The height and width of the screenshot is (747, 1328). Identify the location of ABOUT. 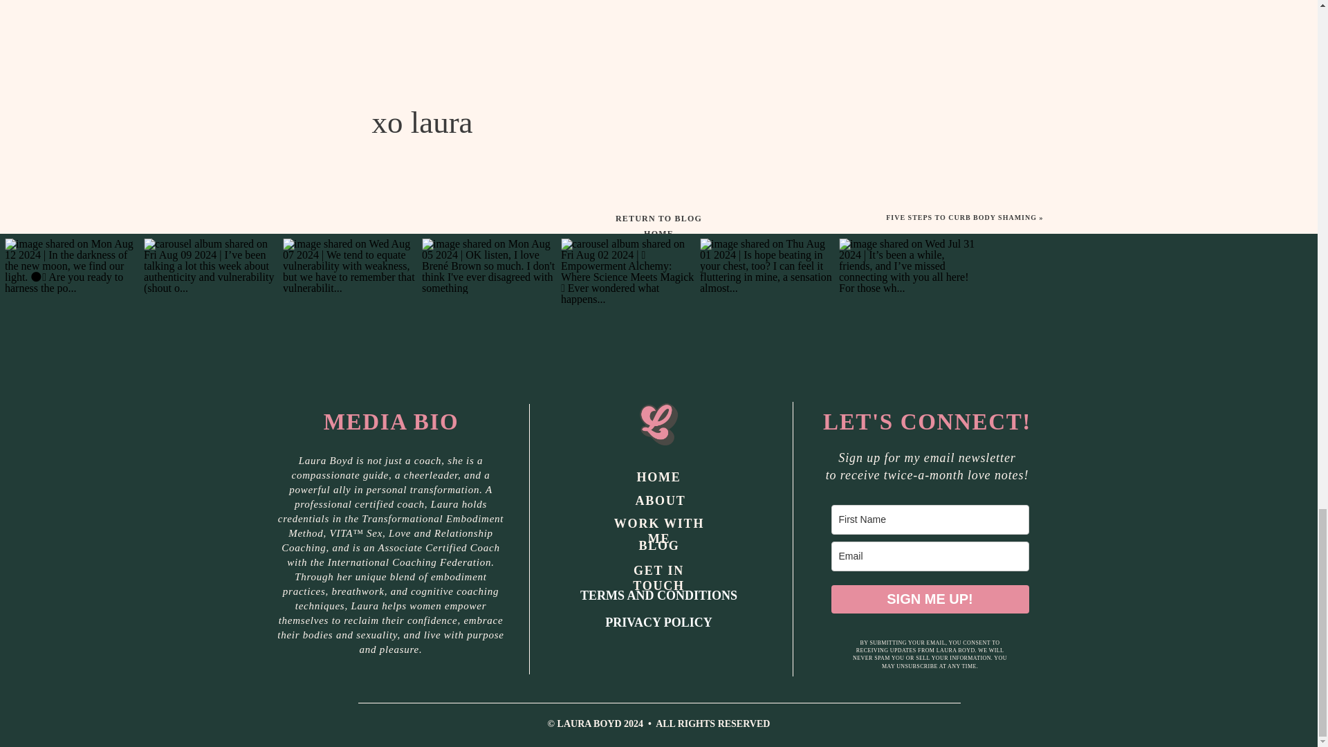
(658, 501).